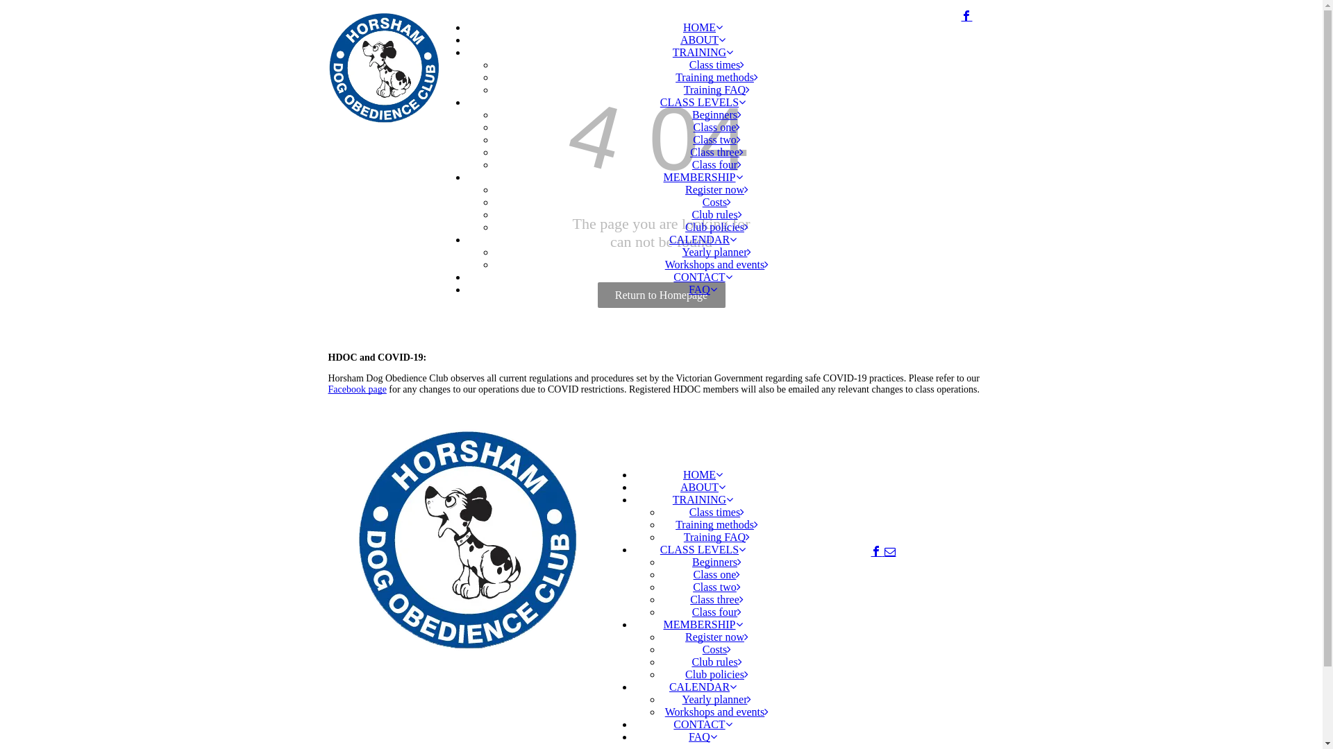  Describe the element at coordinates (716, 153) in the screenshot. I see `Class three` at that location.